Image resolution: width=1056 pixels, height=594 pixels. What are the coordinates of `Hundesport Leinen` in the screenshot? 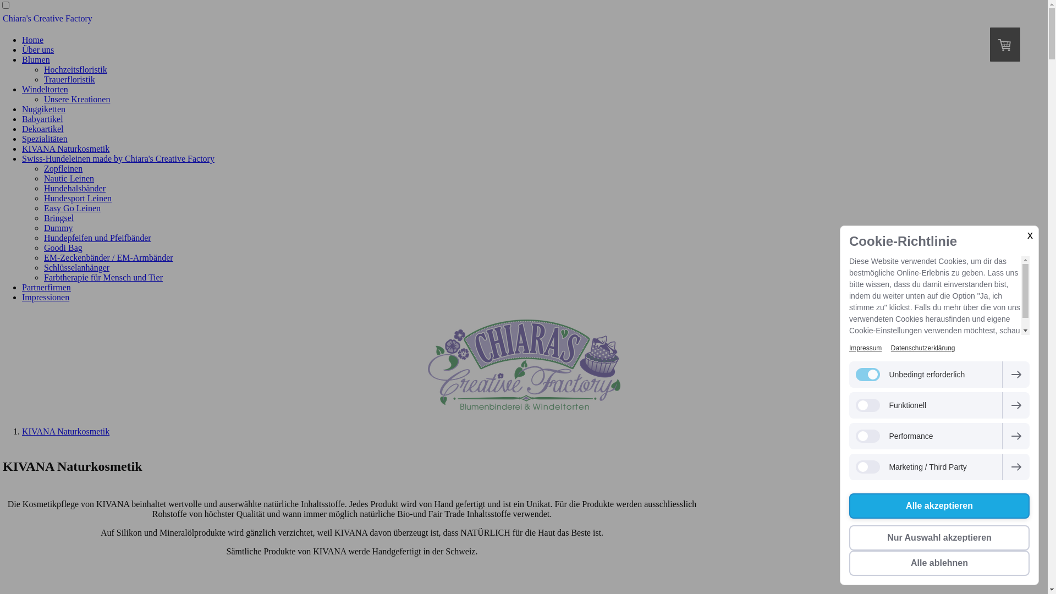 It's located at (78, 198).